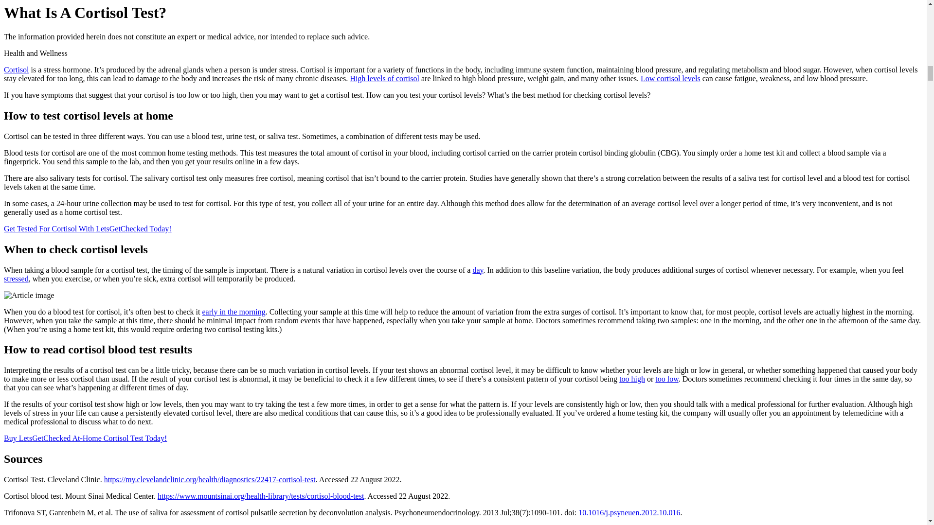 The image size is (934, 525). I want to click on stressed, so click(16, 279).